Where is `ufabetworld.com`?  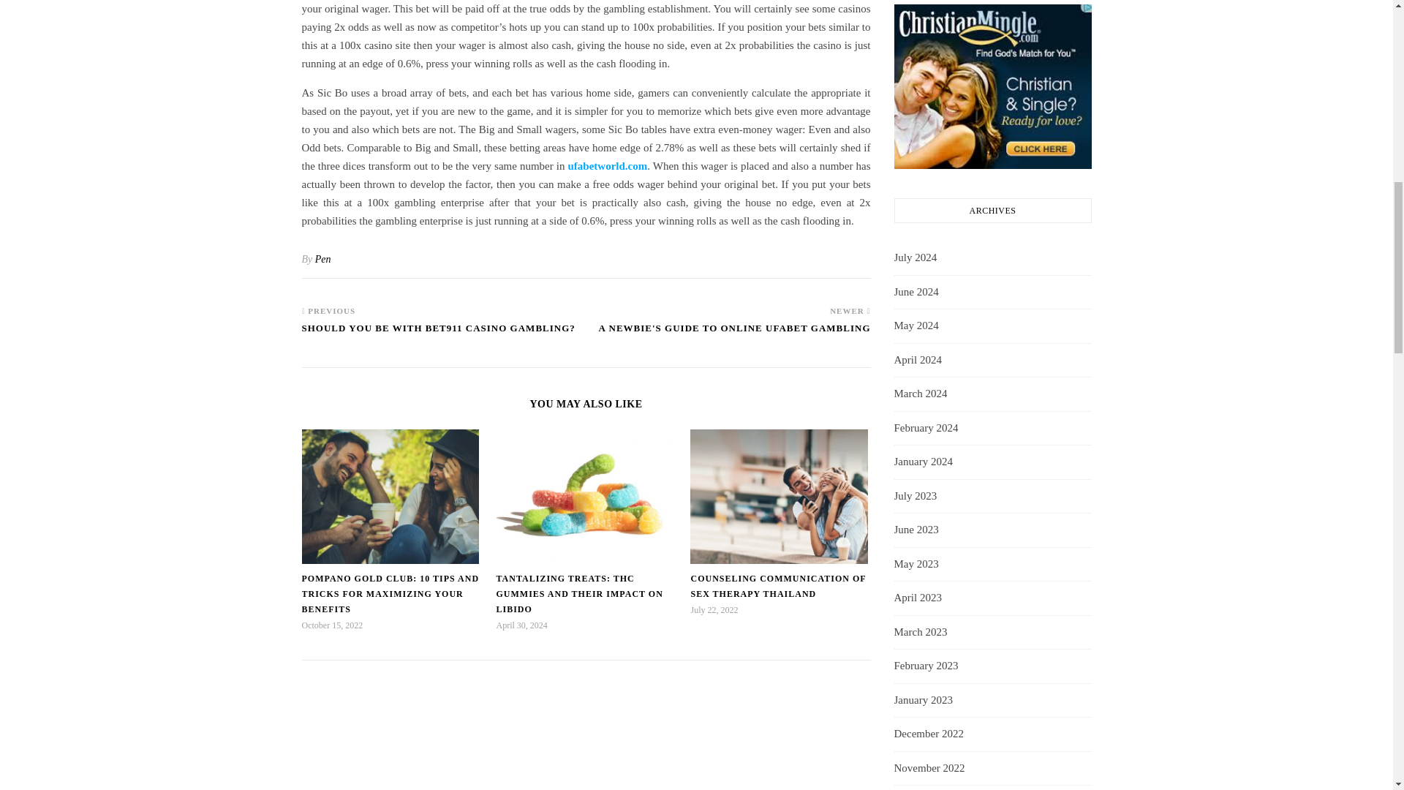
ufabetworld.com is located at coordinates (607, 166).